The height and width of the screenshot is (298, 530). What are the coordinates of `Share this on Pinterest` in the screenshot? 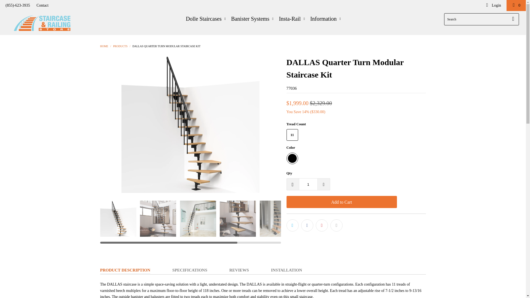 It's located at (322, 225).